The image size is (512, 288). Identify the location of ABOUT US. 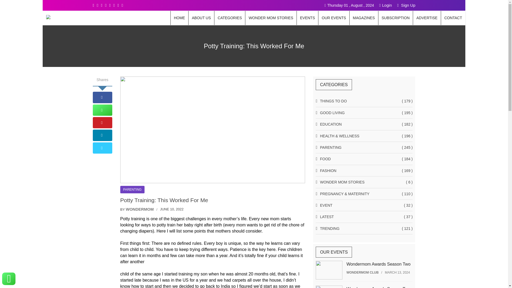
(201, 18).